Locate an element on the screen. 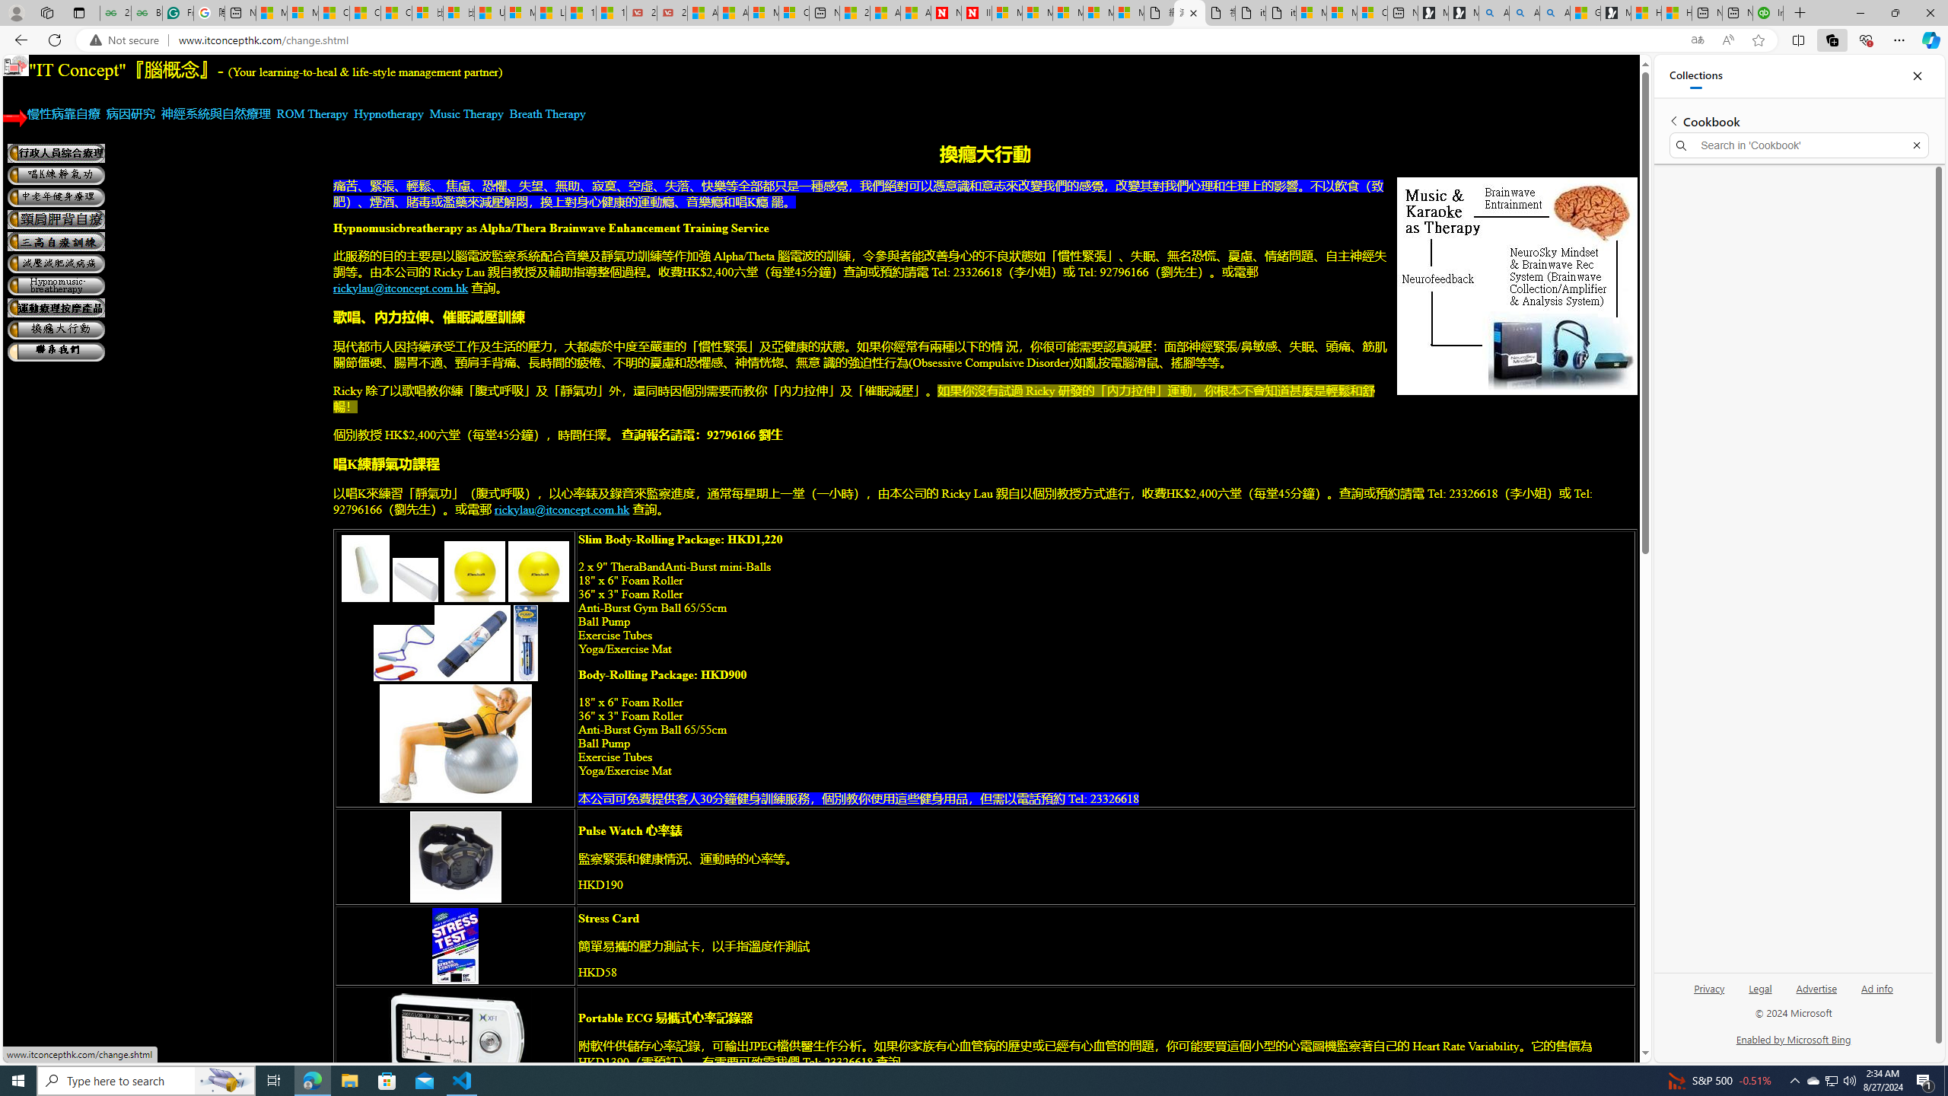  ROM Therapy is located at coordinates (312, 114).